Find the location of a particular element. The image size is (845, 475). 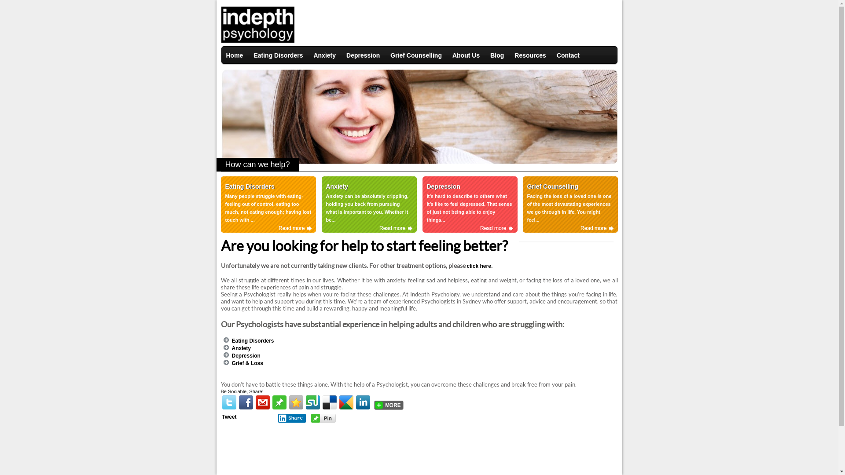

Facebook is located at coordinates (246, 402).